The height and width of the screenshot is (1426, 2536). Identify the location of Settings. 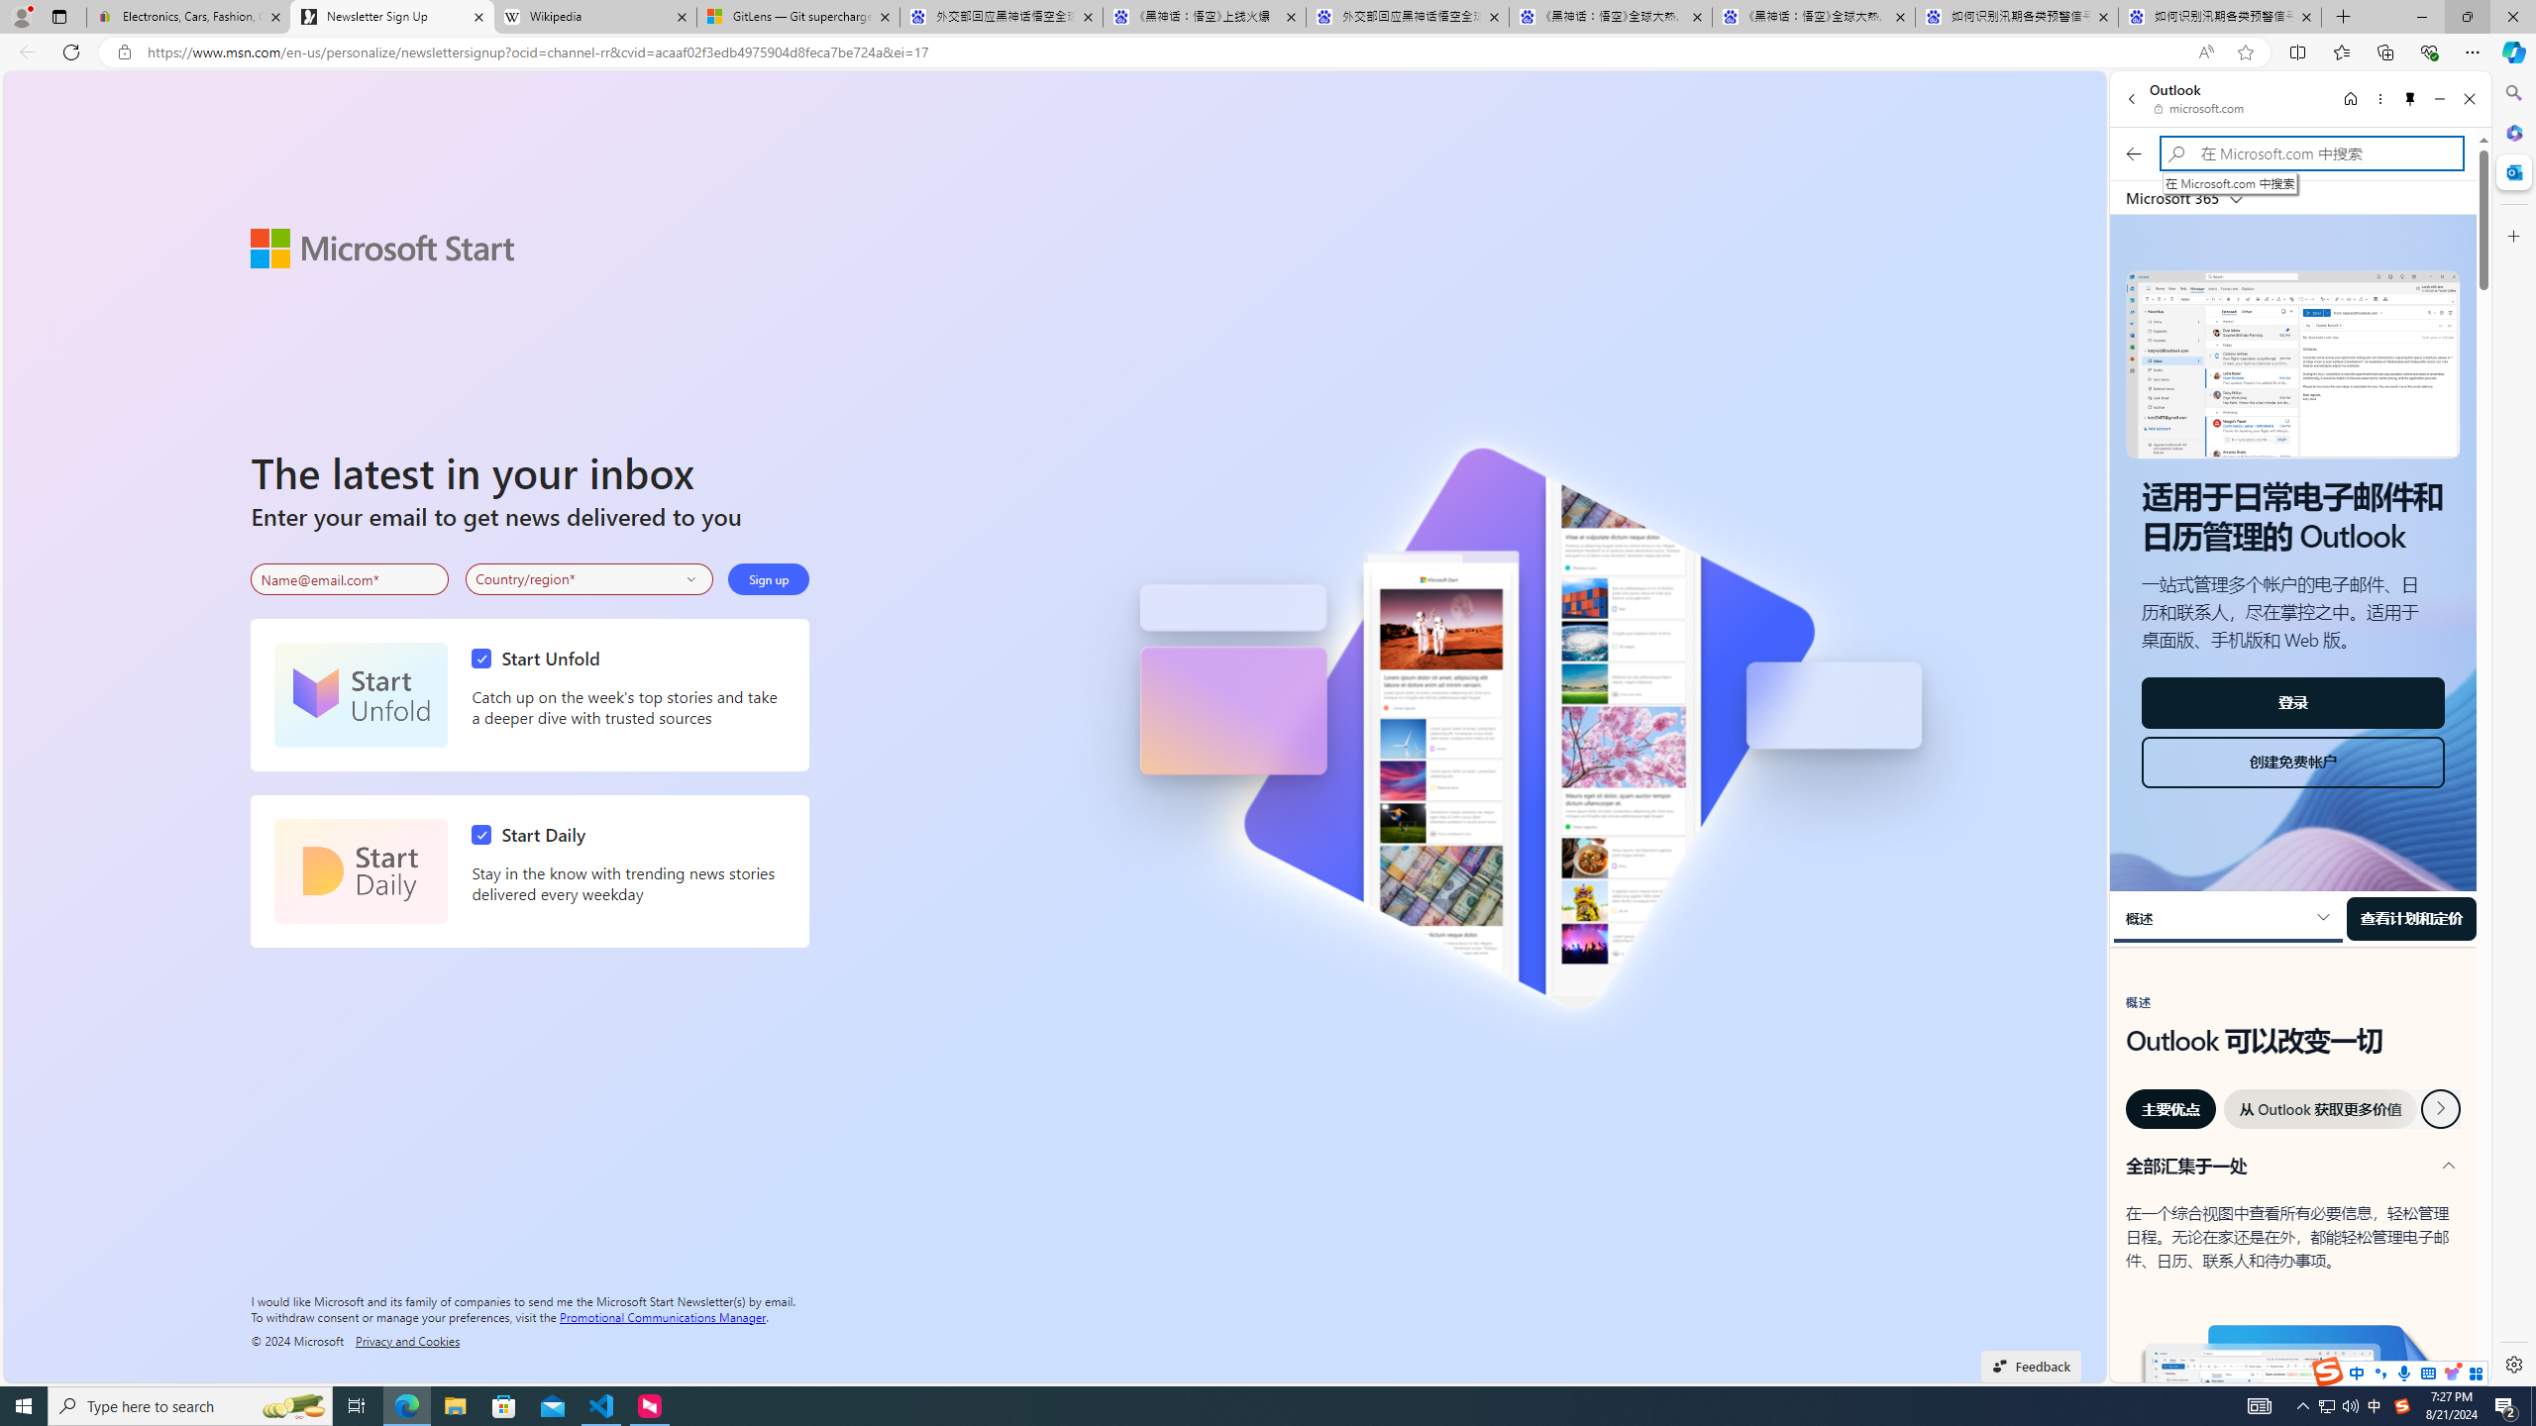
(2512, 1364).